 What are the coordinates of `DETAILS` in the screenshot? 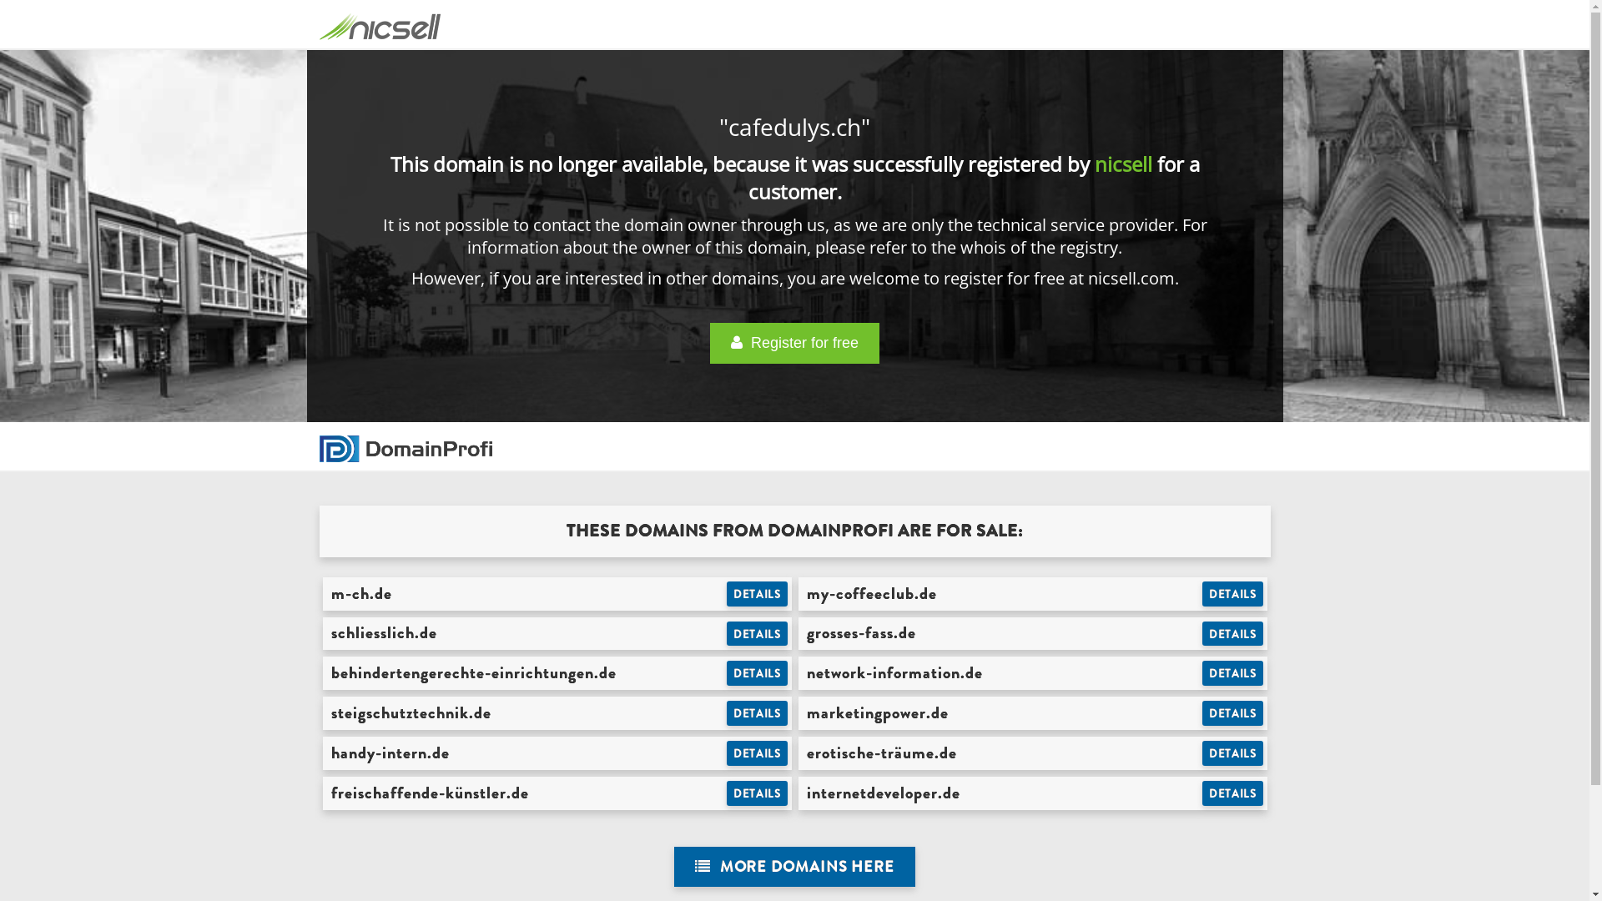 It's located at (1233, 713).